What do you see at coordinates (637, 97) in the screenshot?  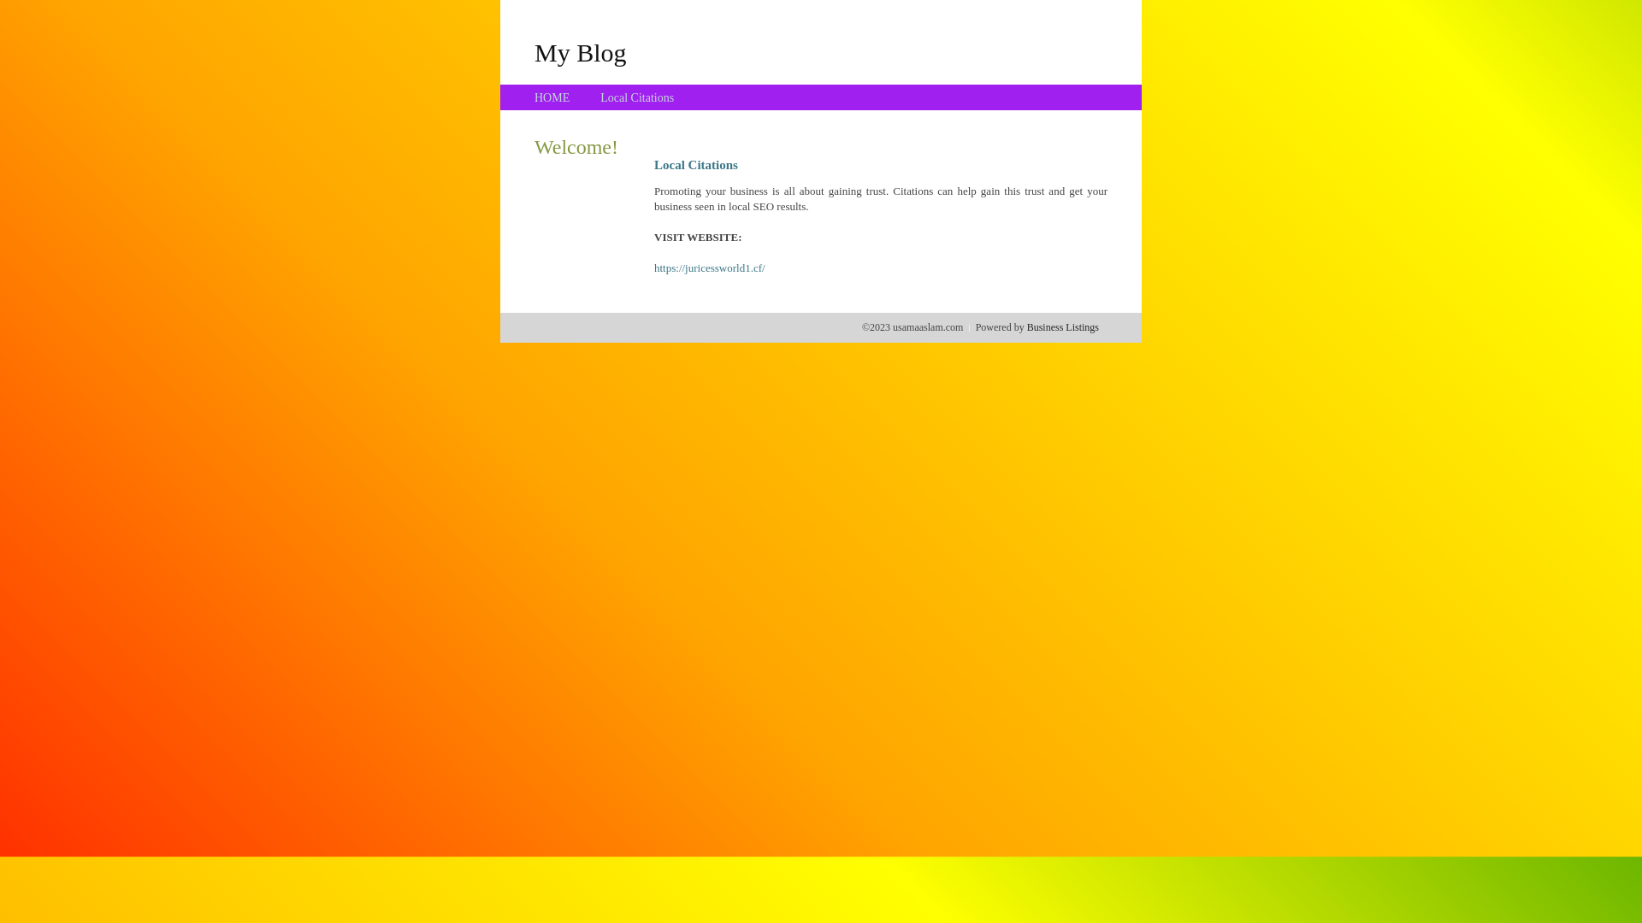 I see `Local Citations` at bounding box center [637, 97].